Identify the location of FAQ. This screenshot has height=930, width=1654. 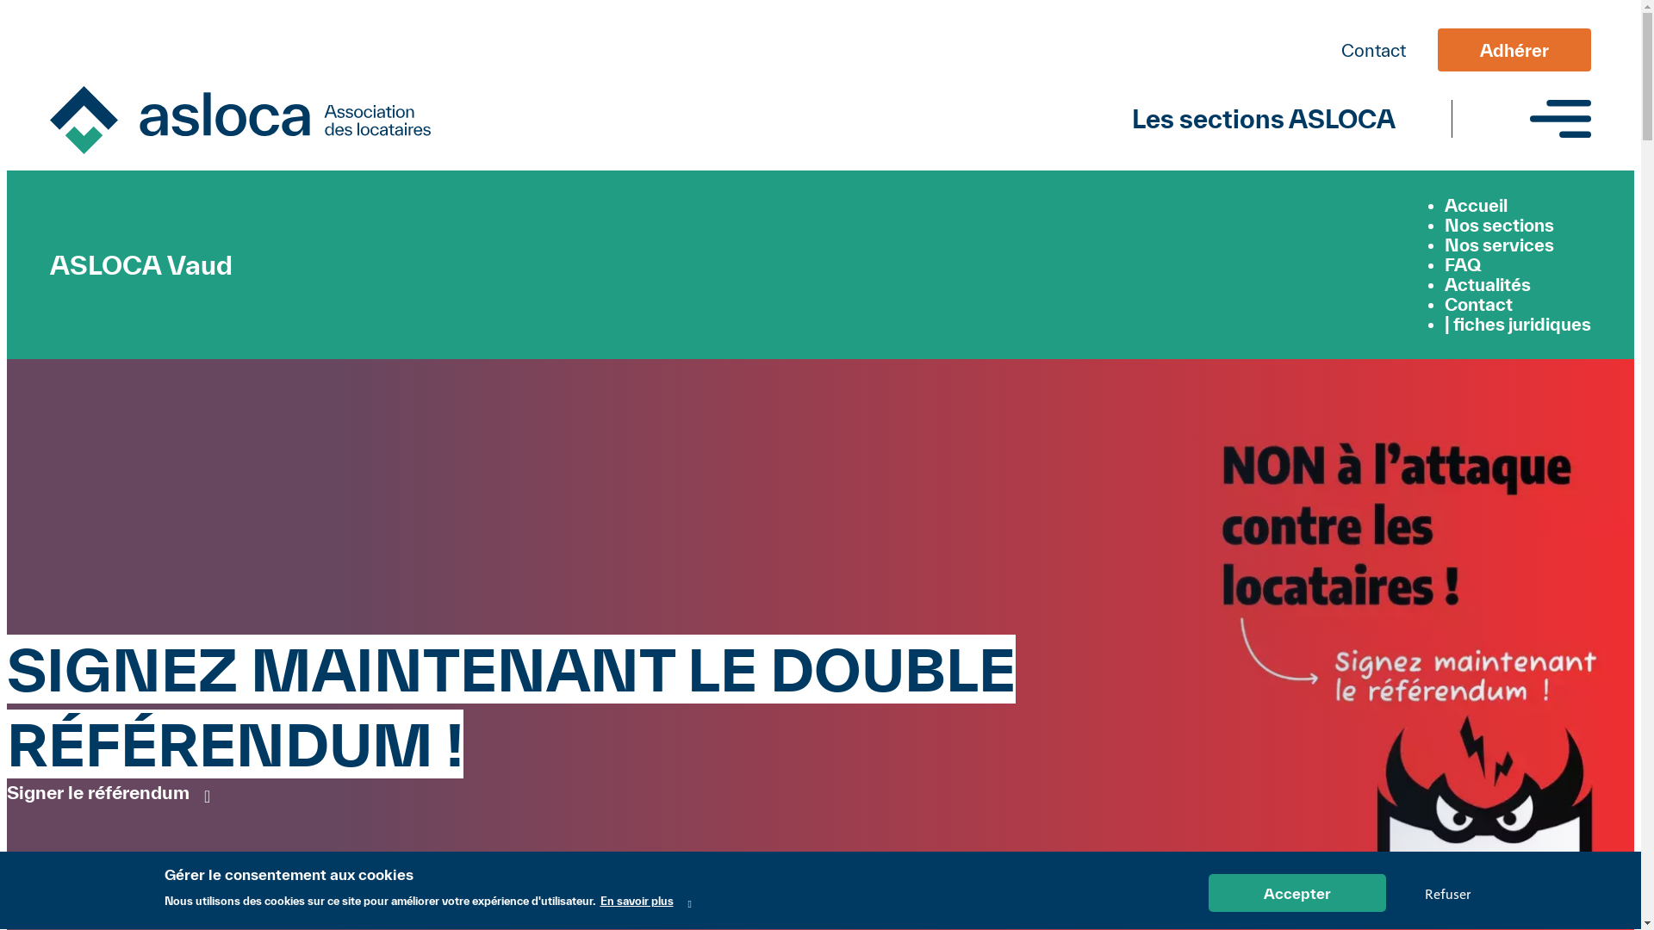
(1463, 265).